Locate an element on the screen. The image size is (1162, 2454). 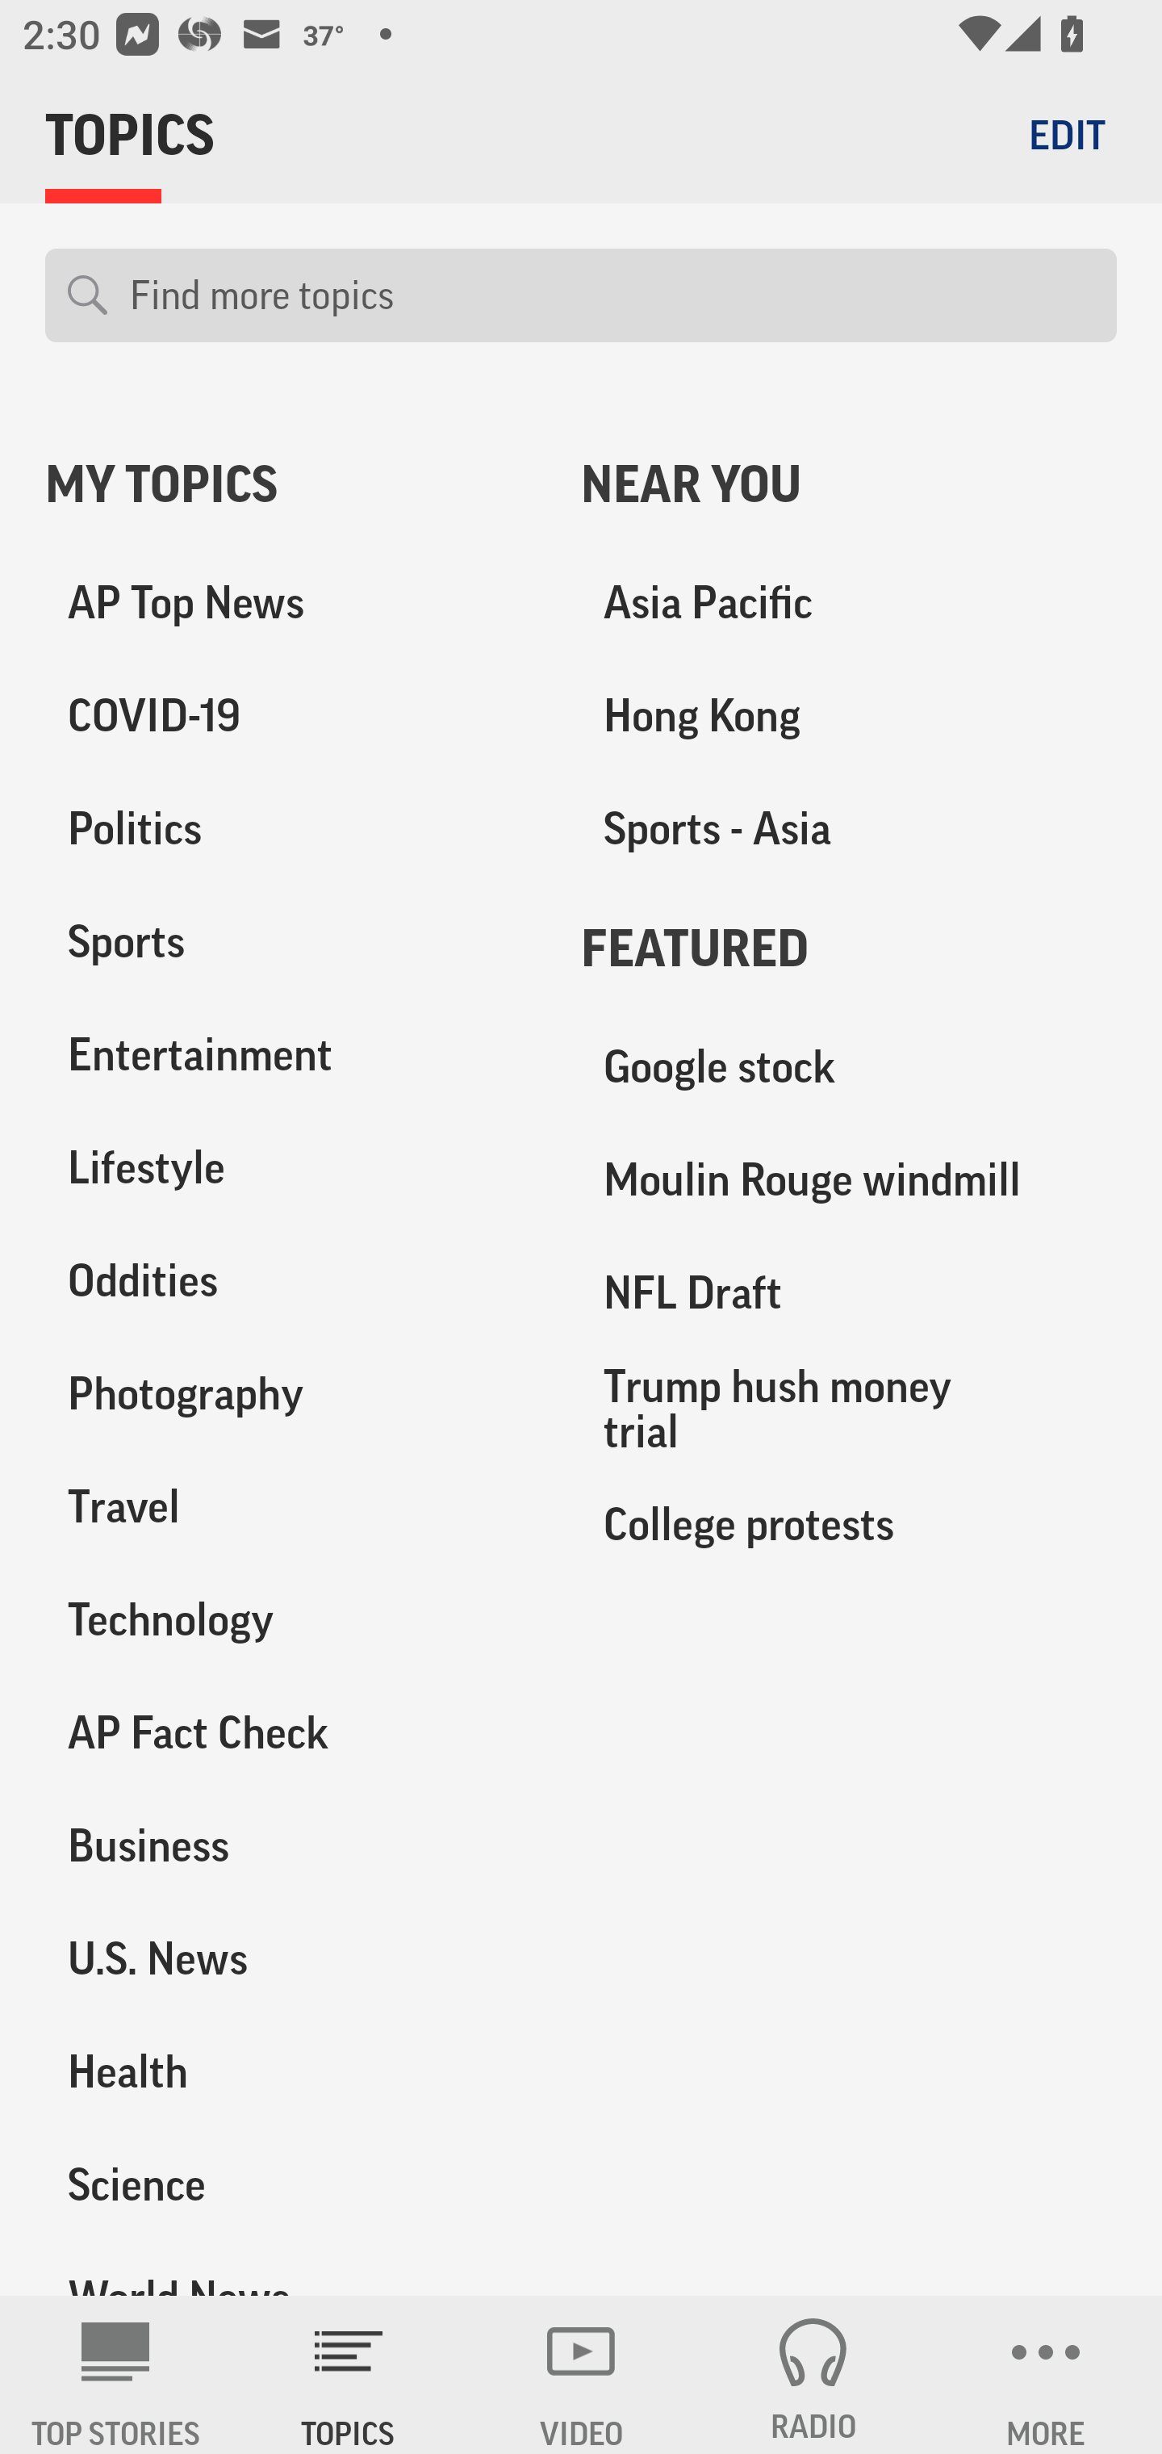
U.S. News is located at coordinates (290, 1958).